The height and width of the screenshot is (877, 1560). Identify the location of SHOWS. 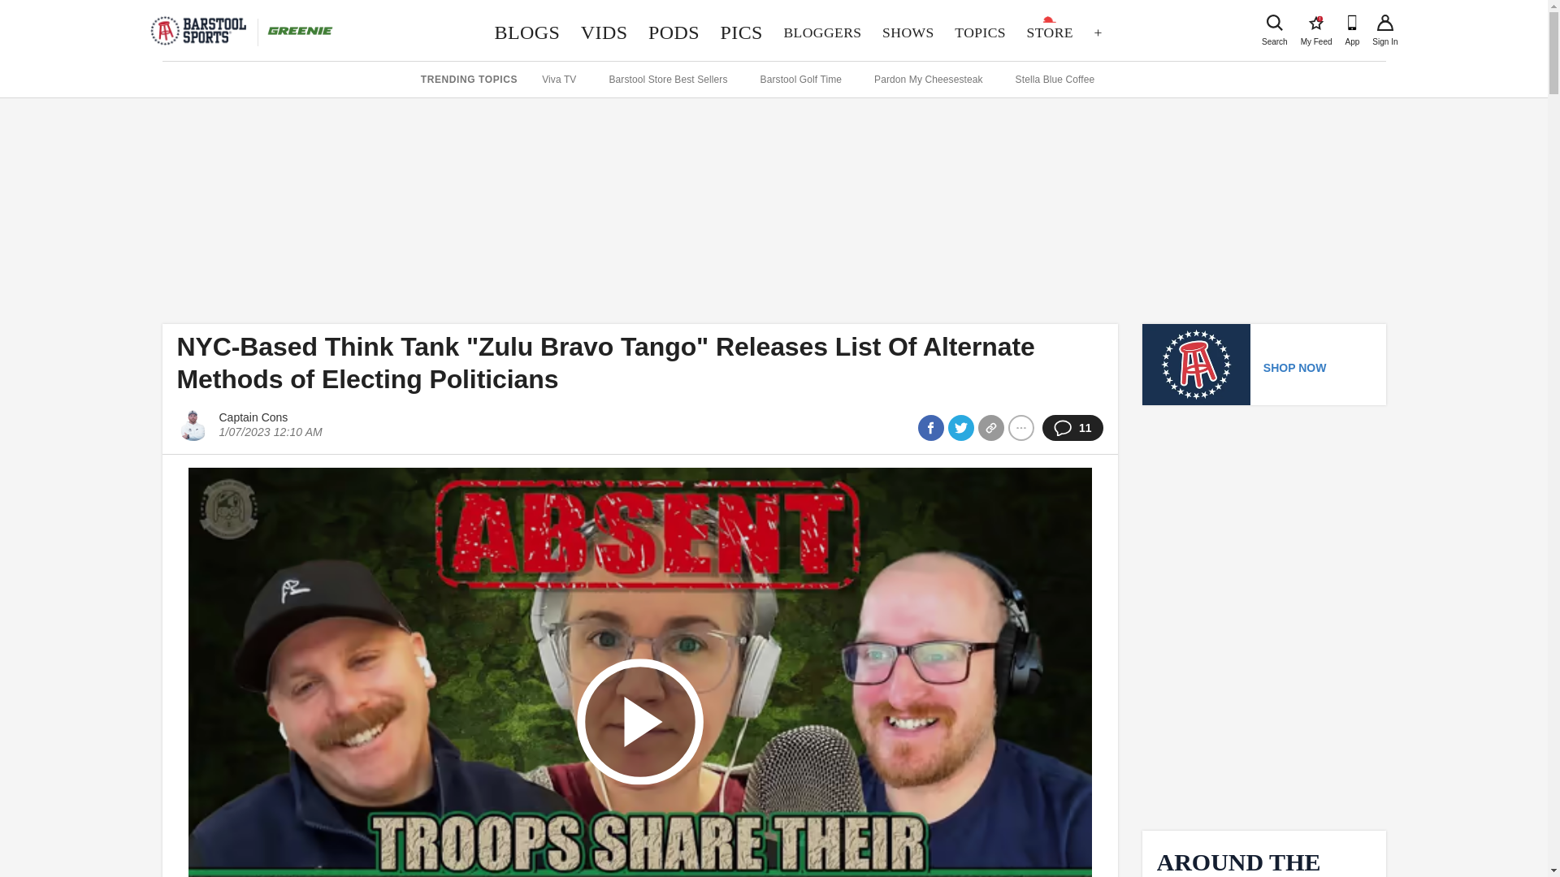
(908, 32).